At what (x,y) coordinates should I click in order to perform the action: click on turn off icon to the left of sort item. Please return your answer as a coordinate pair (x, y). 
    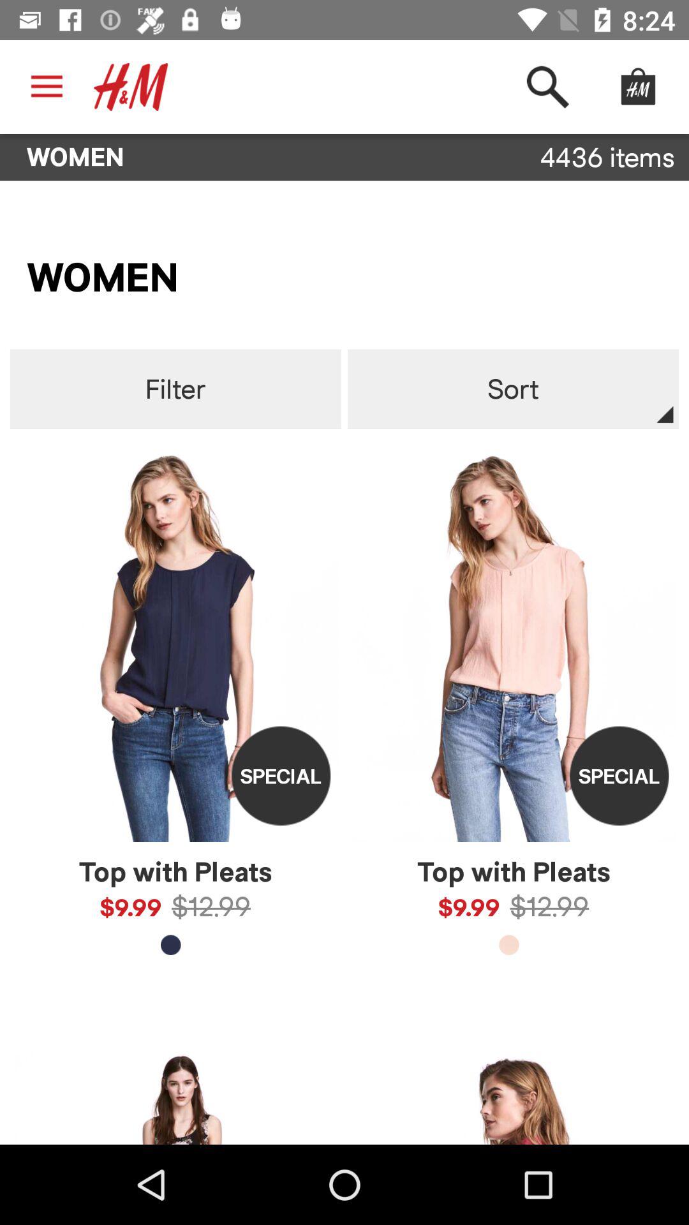
    Looking at the image, I should click on (175, 389).